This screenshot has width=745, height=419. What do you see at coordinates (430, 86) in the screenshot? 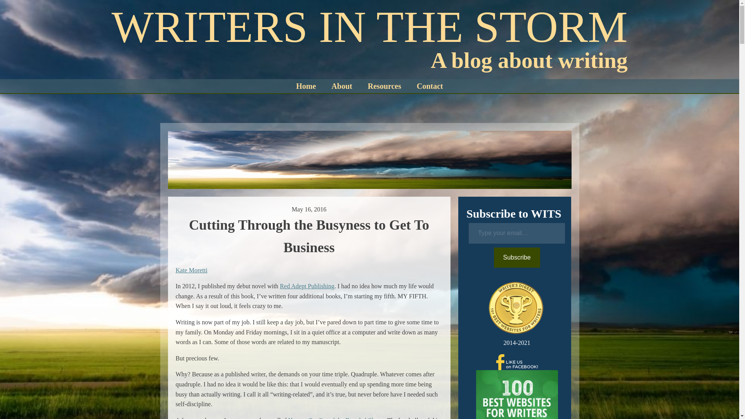
I see `Contact` at bounding box center [430, 86].